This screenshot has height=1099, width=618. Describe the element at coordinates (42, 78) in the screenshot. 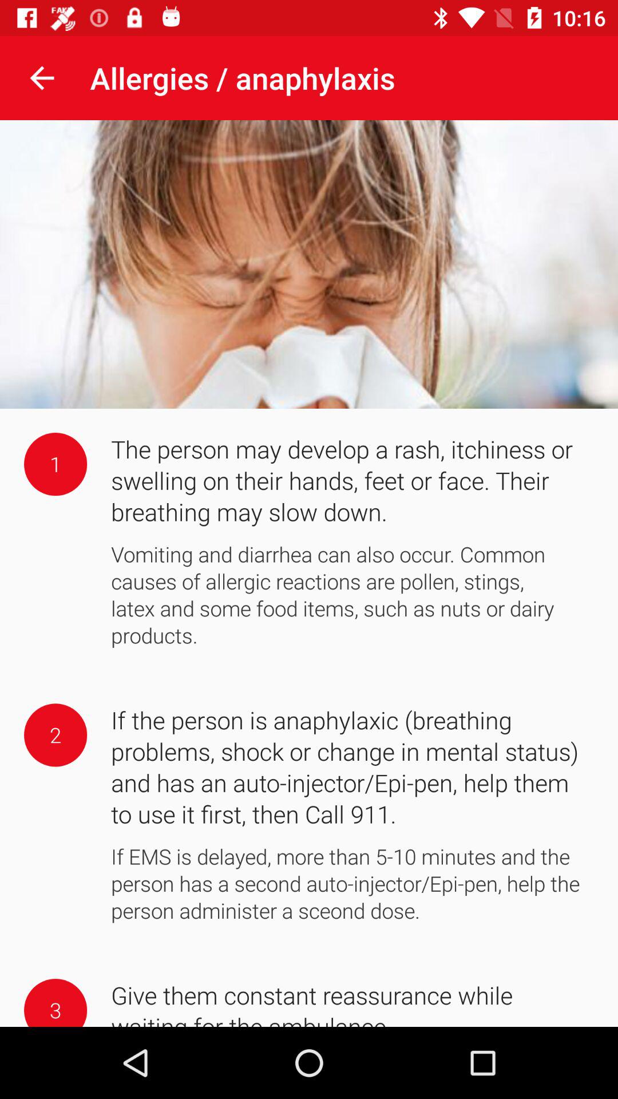

I see `turn off icon at the top left corner` at that location.